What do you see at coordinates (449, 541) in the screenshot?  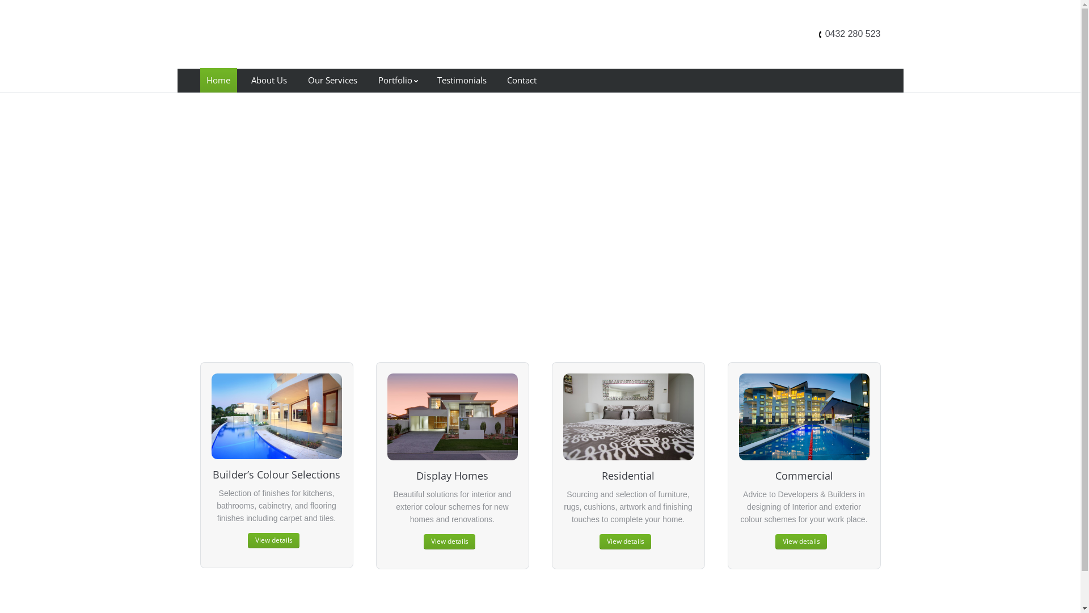 I see `View details` at bounding box center [449, 541].